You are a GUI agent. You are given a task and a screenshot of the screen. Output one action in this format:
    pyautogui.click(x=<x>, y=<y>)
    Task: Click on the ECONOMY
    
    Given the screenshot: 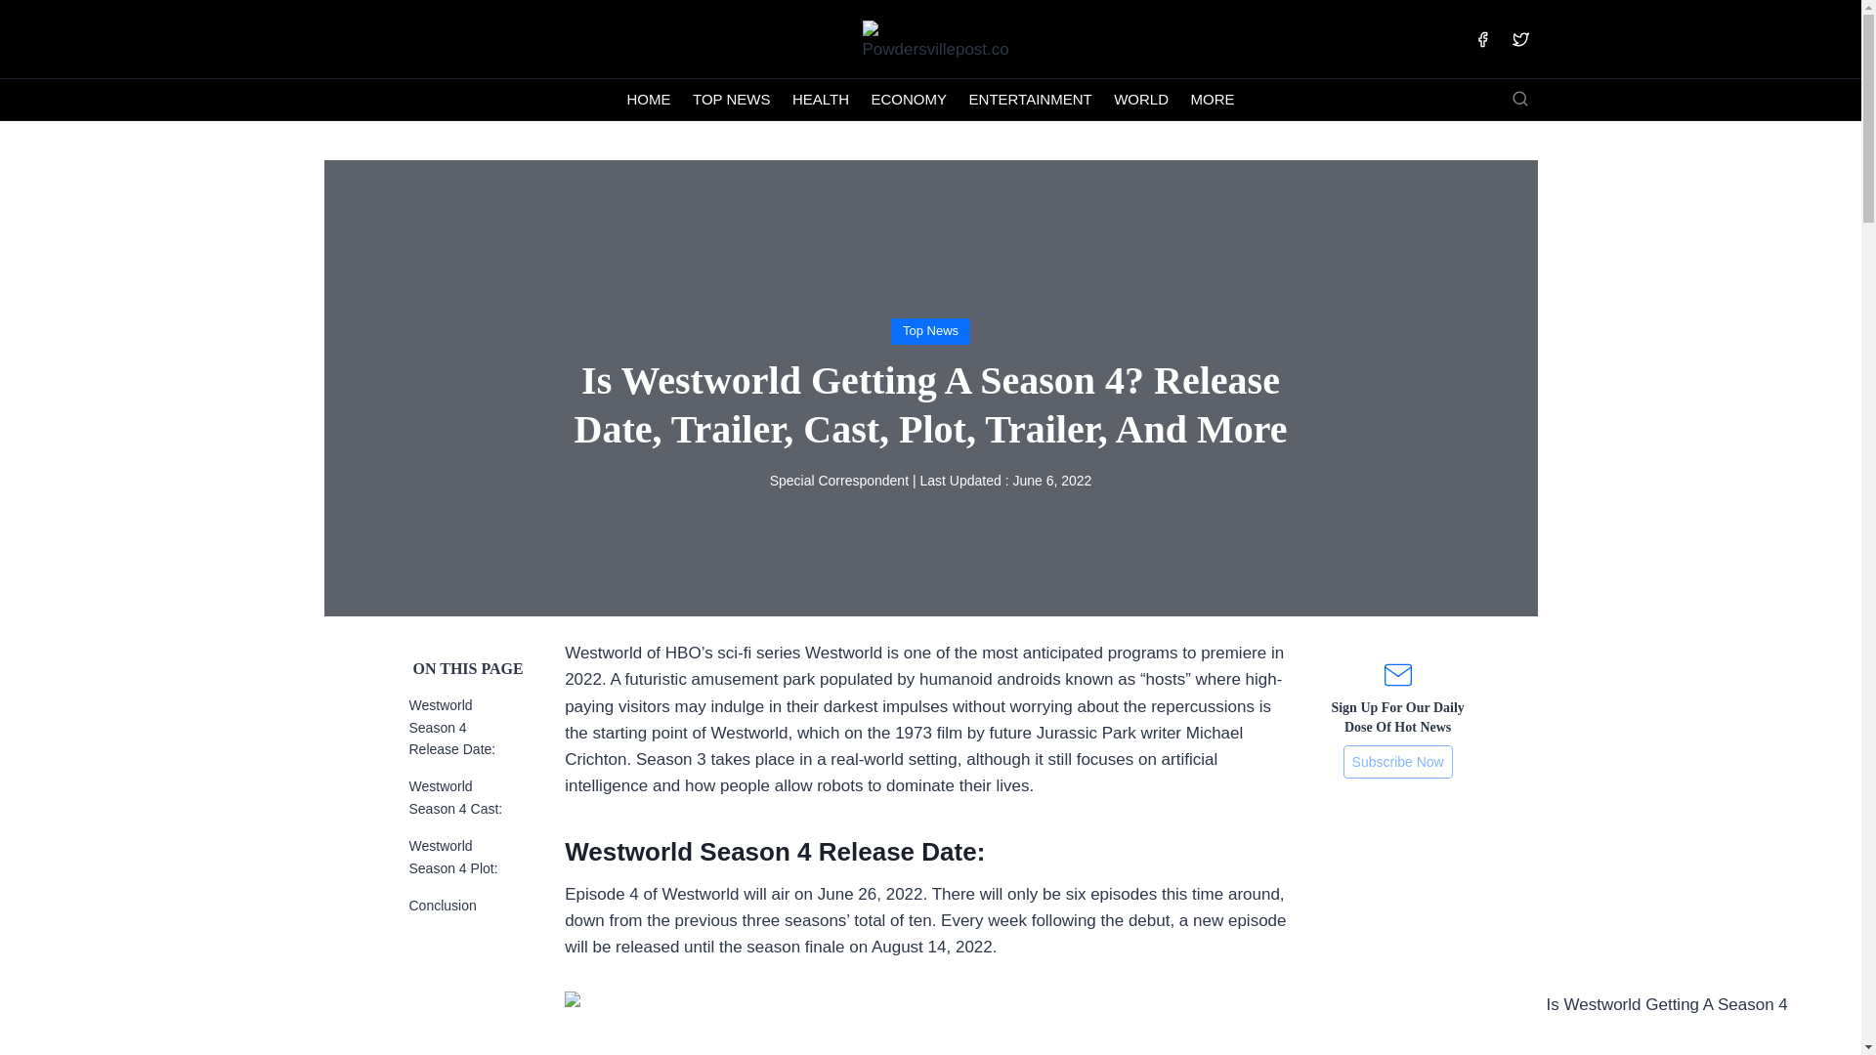 What is the action you would take?
    pyautogui.click(x=908, y=100)
    